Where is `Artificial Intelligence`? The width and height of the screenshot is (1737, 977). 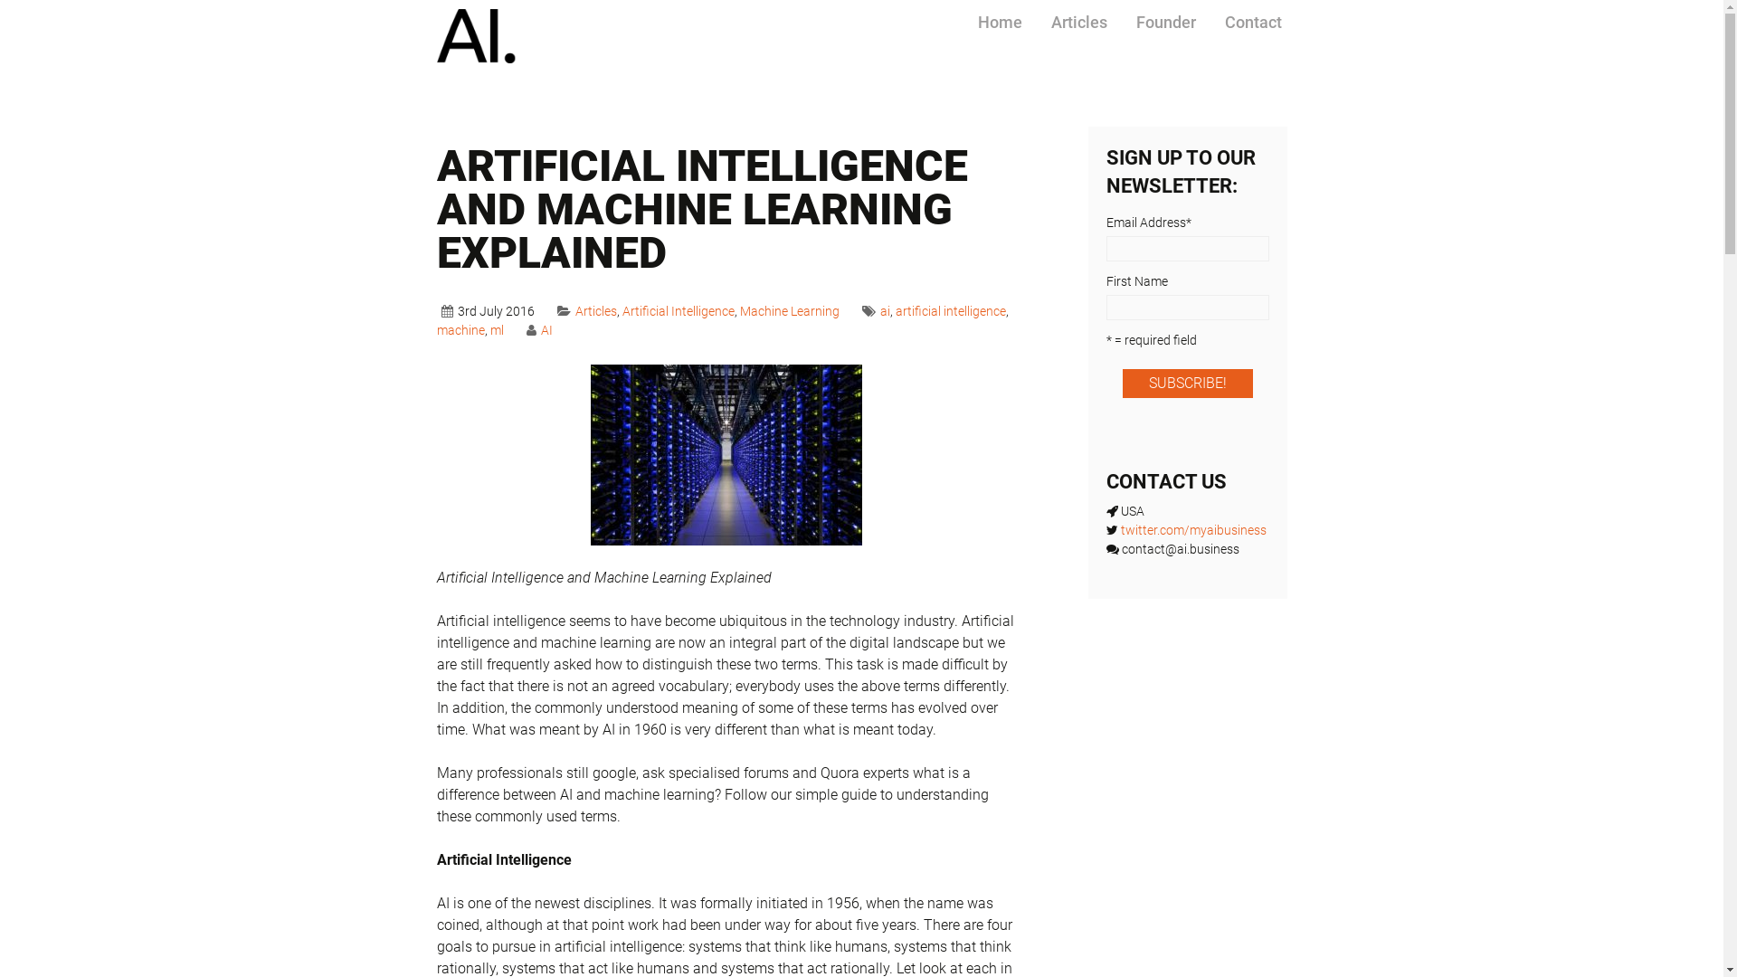
Artificial Intelligence is located at coordinates (679, 311).